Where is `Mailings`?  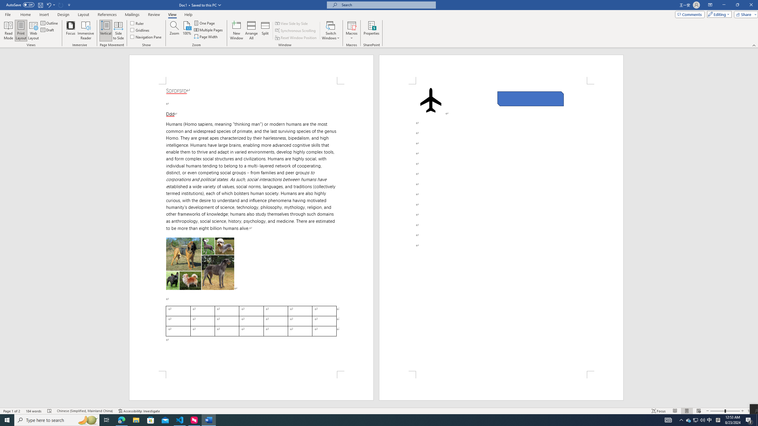
Mailings is located at coordinates (132, 14).